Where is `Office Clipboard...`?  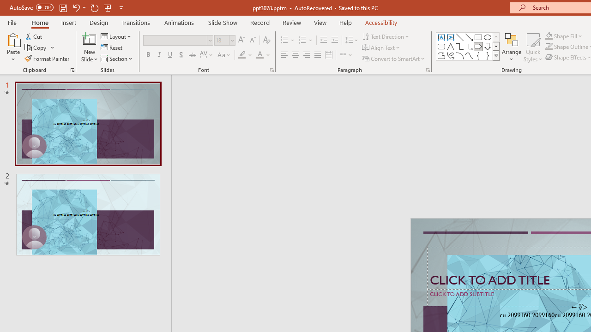 Office Clipboard... is located at coordinates (72, 70).